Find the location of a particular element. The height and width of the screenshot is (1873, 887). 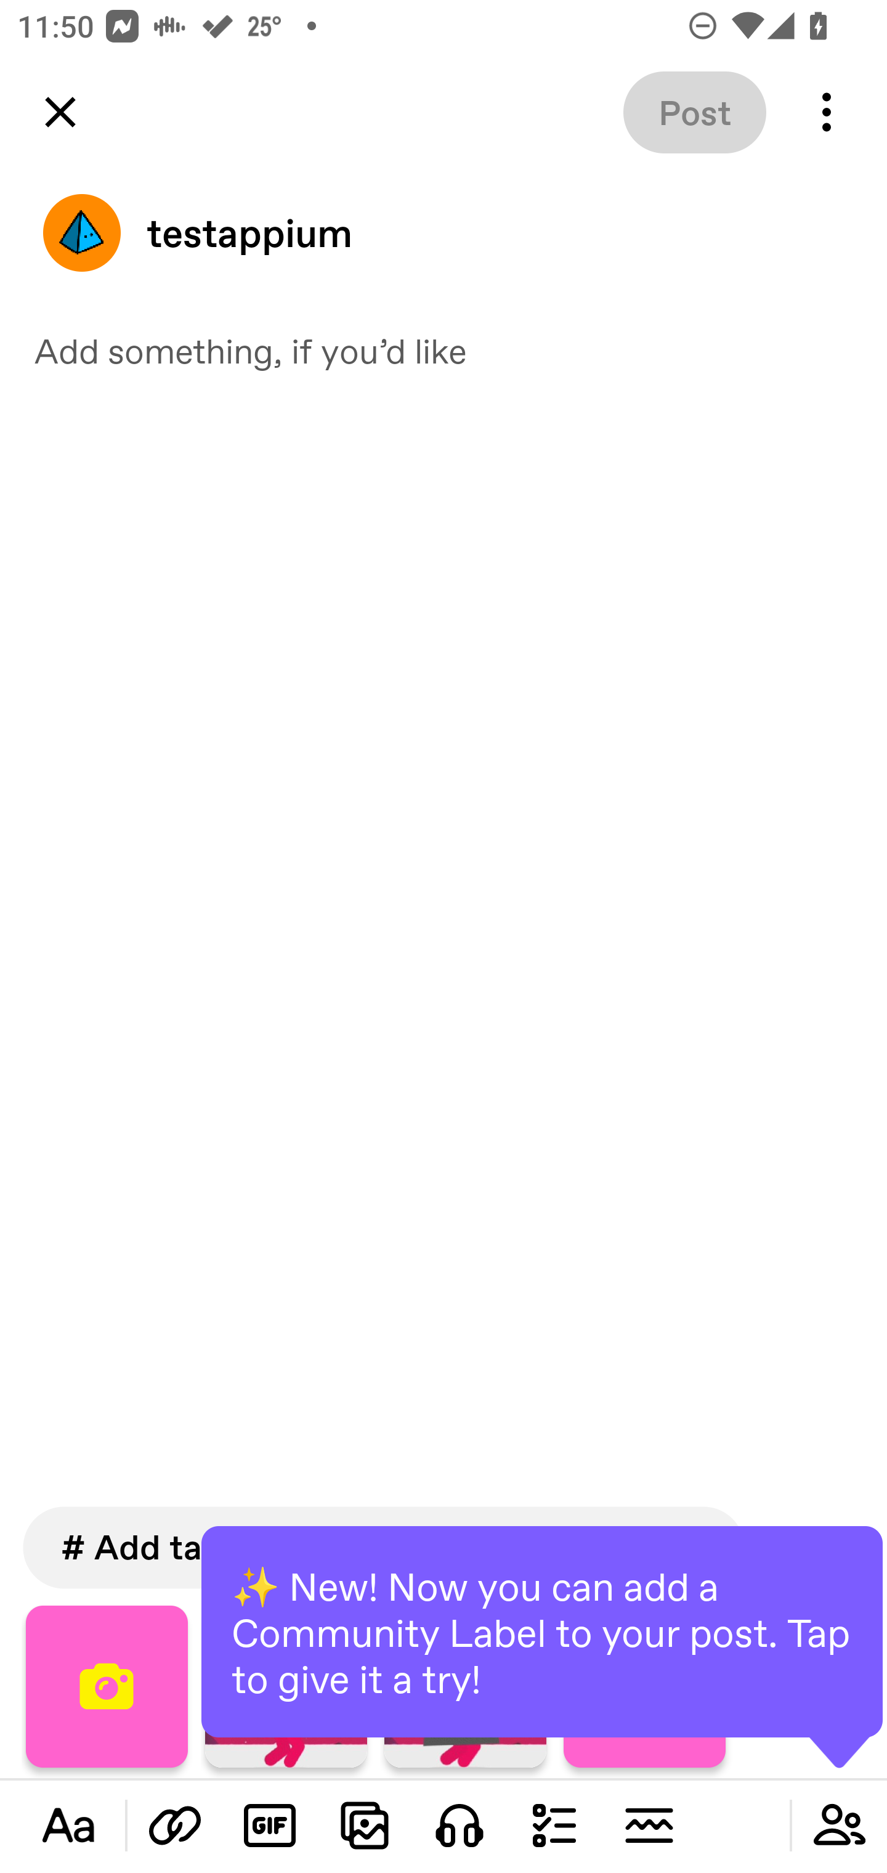

Add community label for post is located at coordinates (839, 1825).